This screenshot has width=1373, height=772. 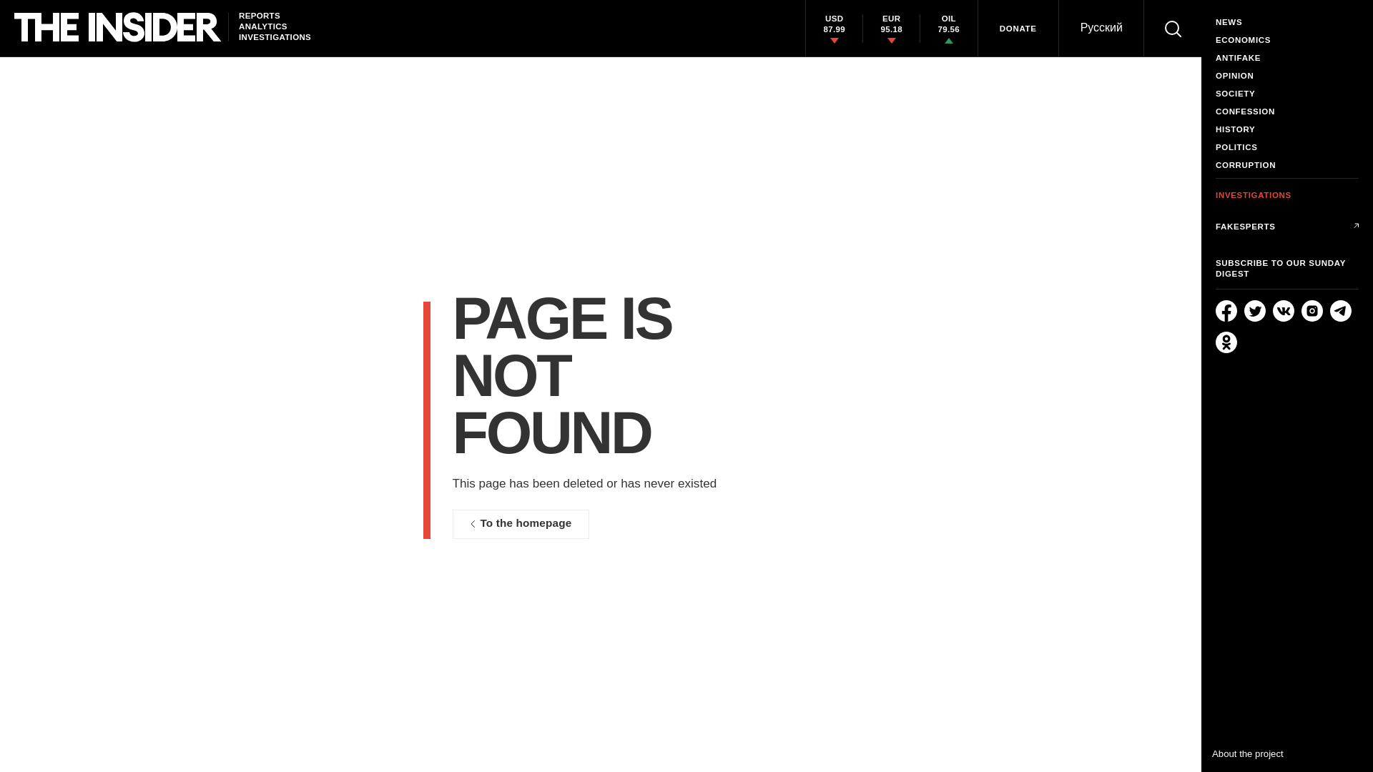 I want to click on To the homepage, so click(x=520, y=523).